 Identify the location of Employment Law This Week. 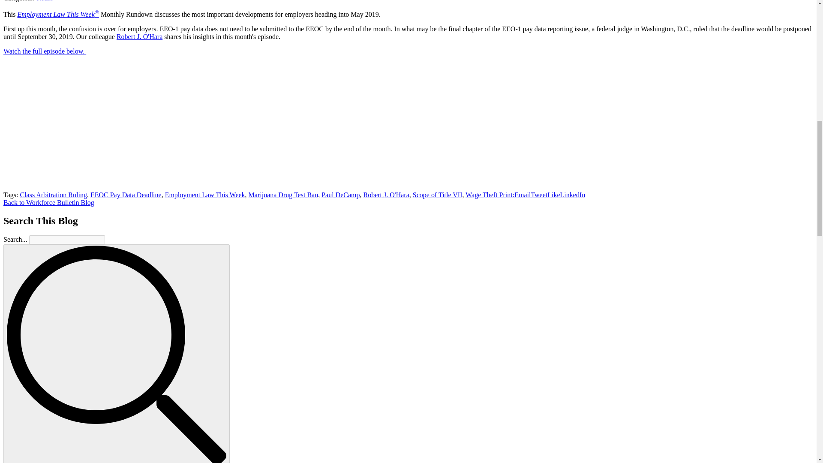
(205, 195).